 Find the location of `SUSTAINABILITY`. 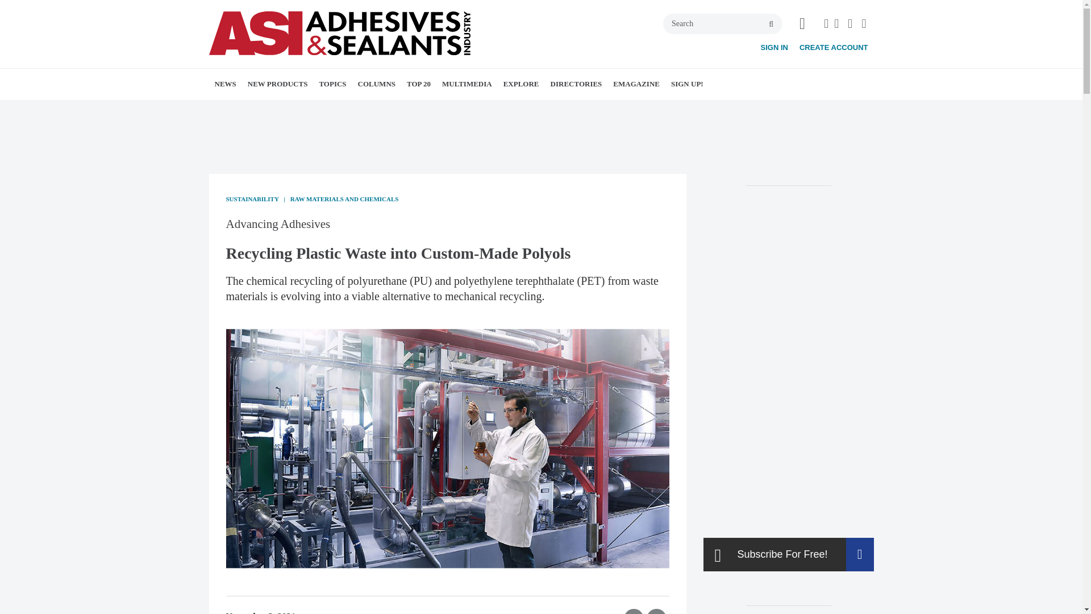

SUSTAINABILITY is located at coordinates (423, 109).